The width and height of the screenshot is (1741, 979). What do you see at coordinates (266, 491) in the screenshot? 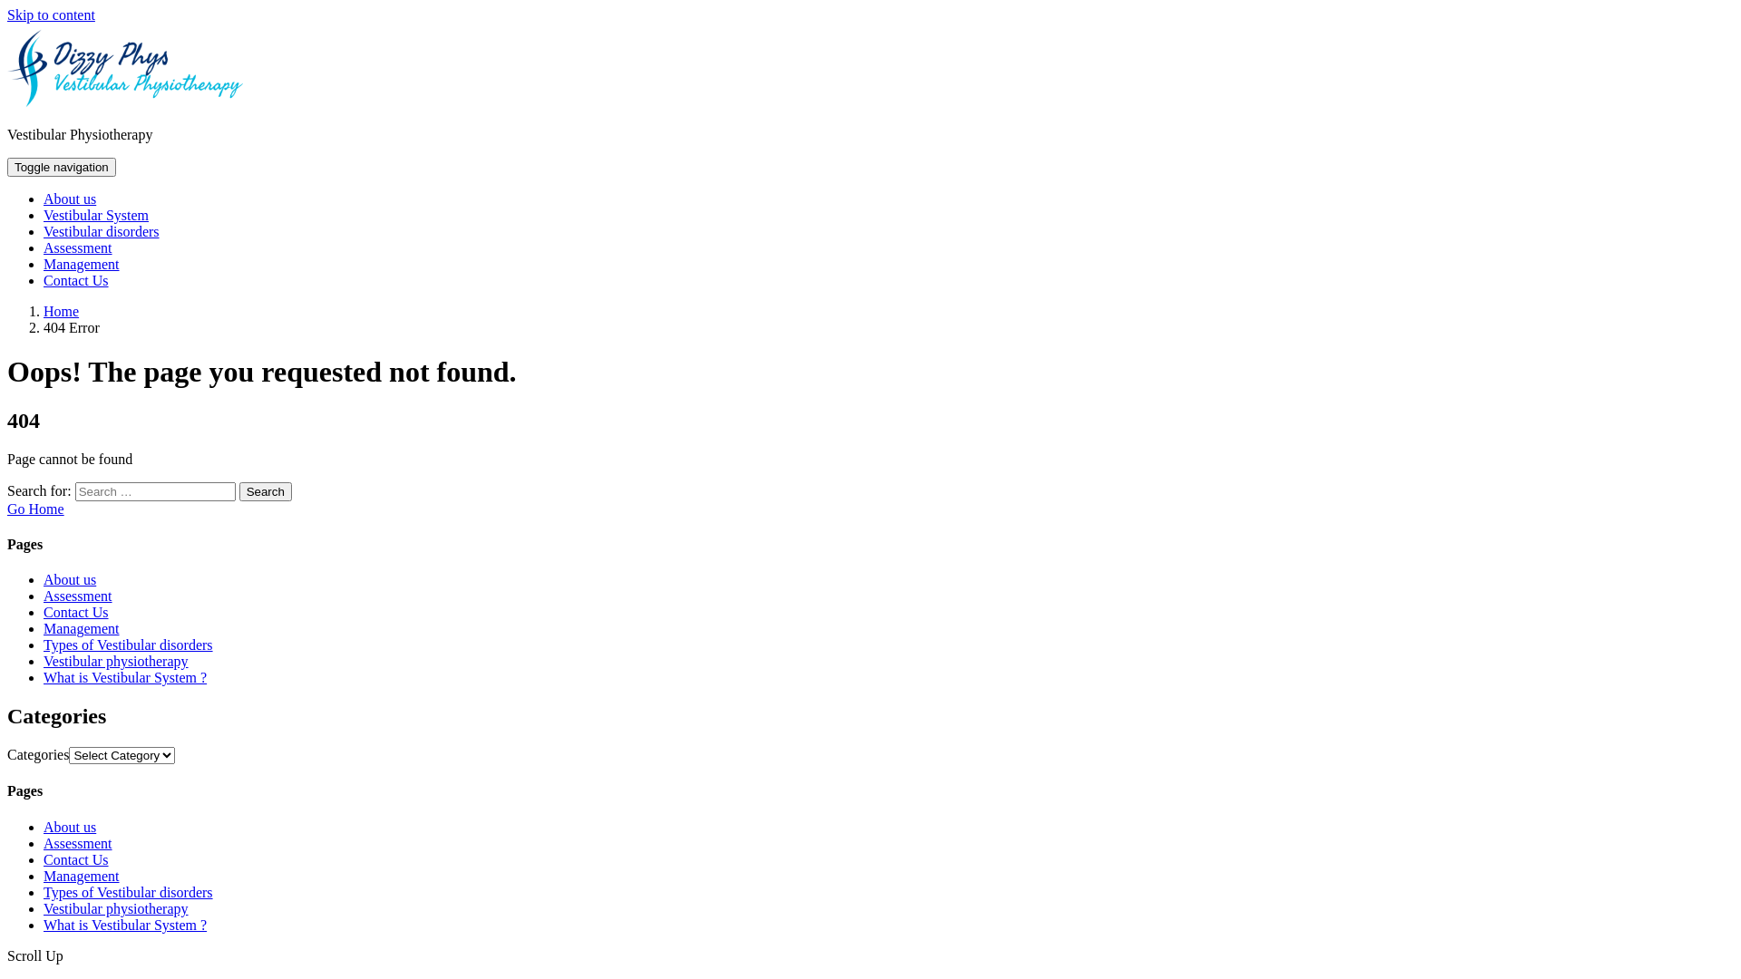
I see `Search` at bounding box center [266, 491].